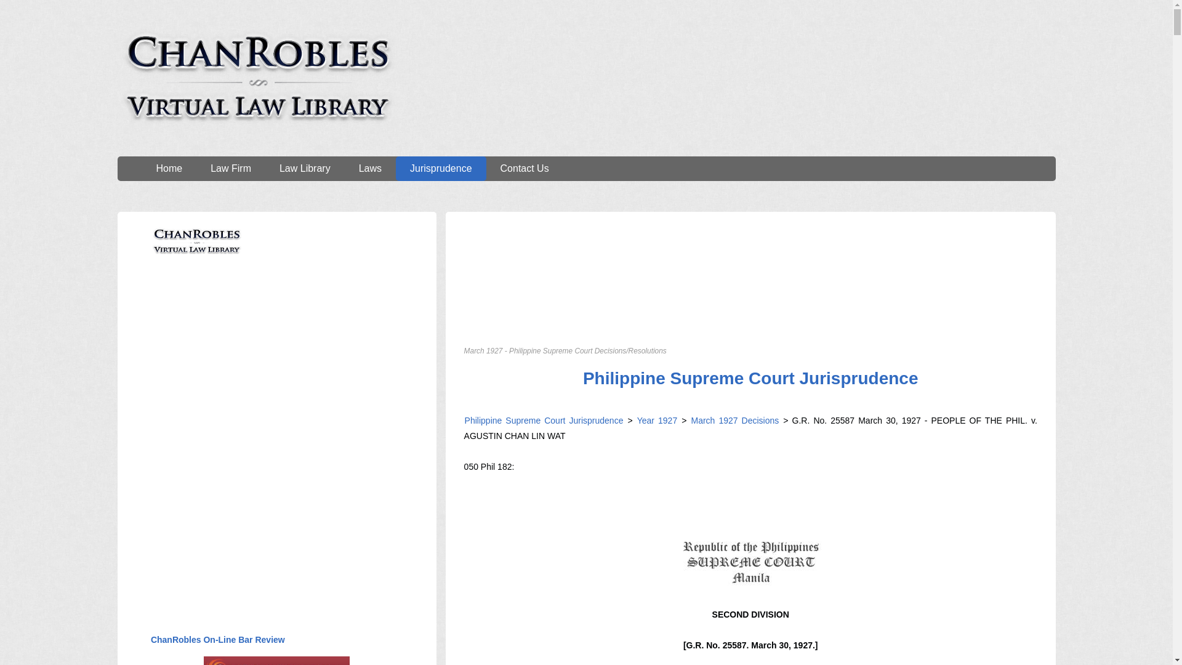 The width and height of the screenshot is (1182, 665). What do you see at coordinates (733, 421) in the screenshot?
I see `March 1927 Decisions` at bounding box center [733, 421].